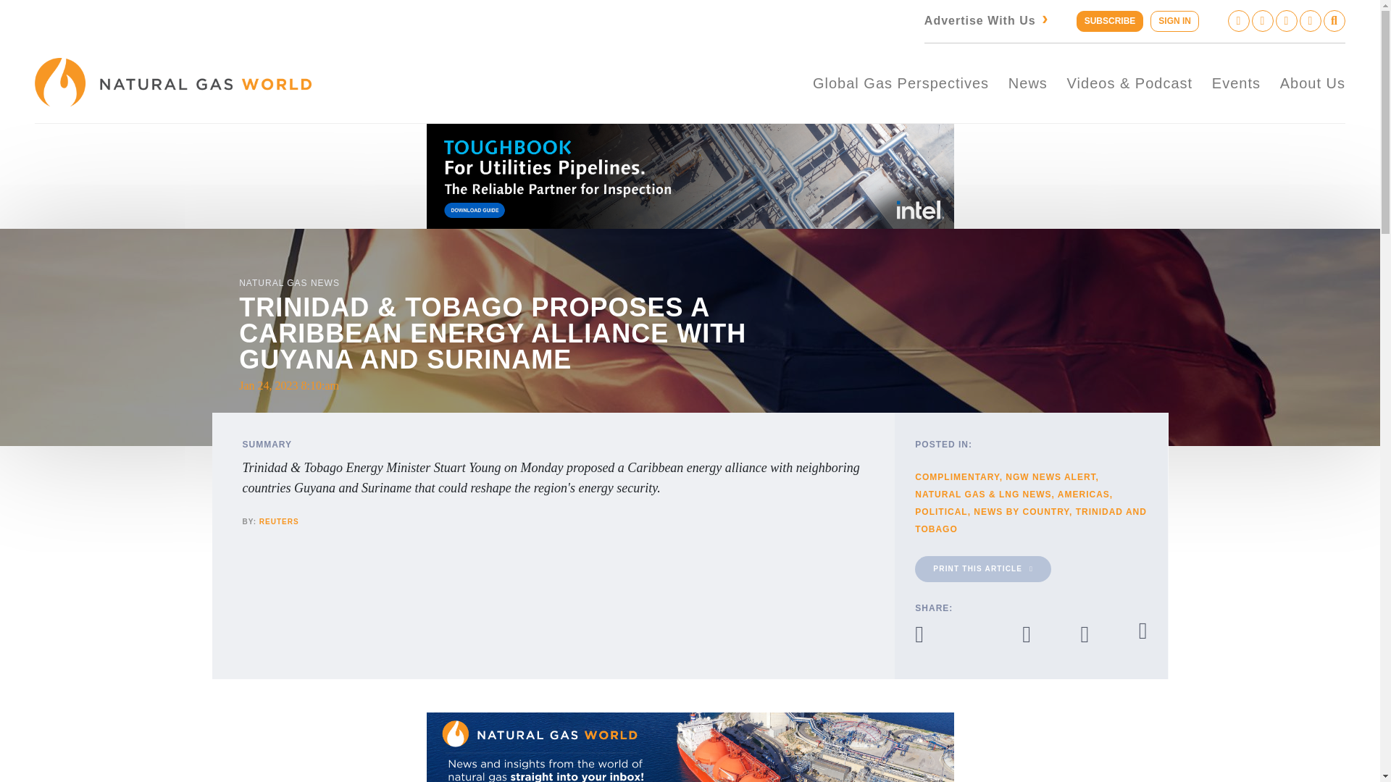 The image size is (1391, 782). What do you see at coordinates (1312, 83) in the screenshot?
I see `About Us` at bounding box center [1312, 83].